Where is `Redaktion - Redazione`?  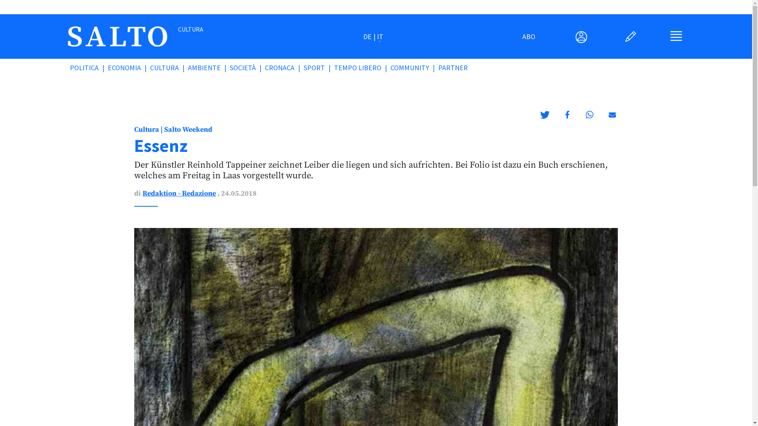
Redaktion - Redazione is located at coordinates (179, 193).